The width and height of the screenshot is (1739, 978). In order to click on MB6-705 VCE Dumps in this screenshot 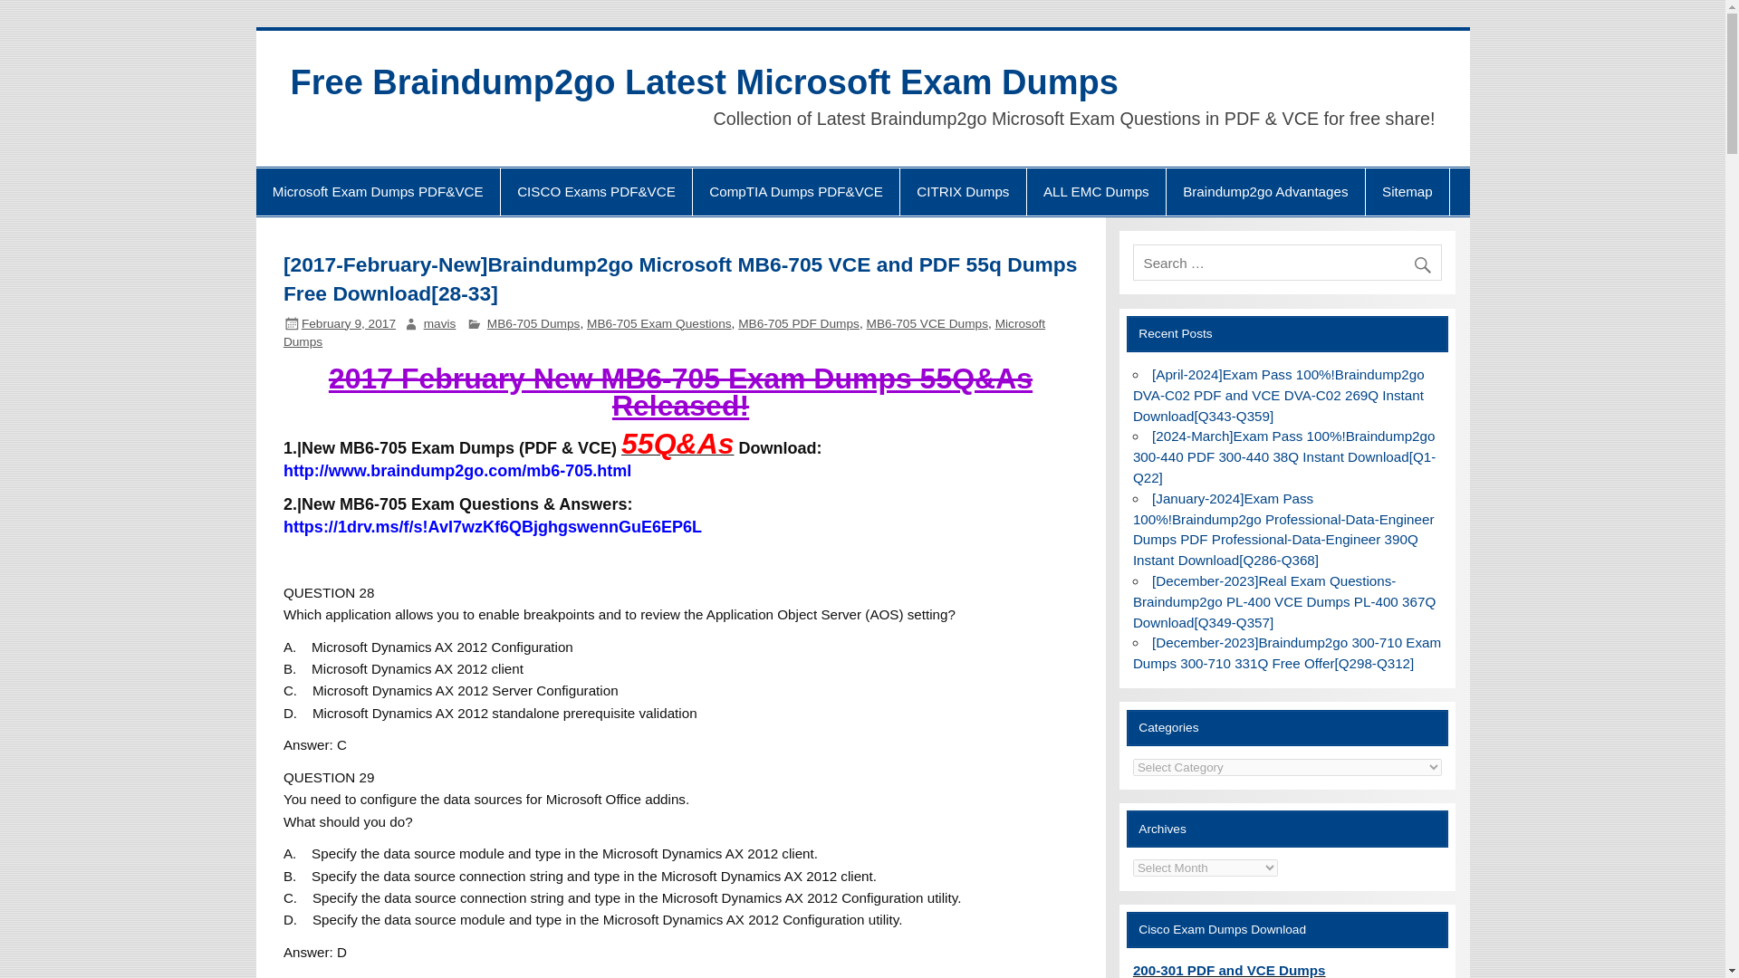, I will do `click(927, 323)`.